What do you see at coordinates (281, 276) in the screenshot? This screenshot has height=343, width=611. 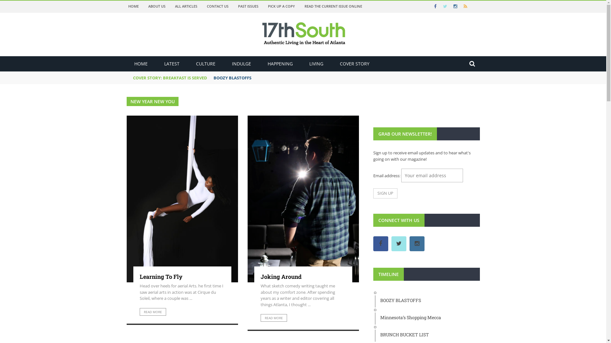 I see `Joking Around` at bounding box center [281, 276].